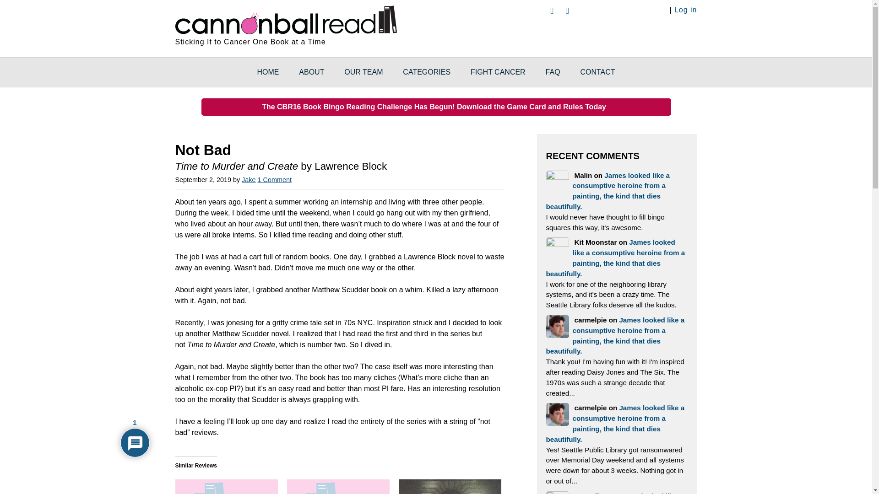  What do you see at coordinates (450, 487) in the screenshot?
I see `Hello, Old Friend` at bounding box center [450, 487].